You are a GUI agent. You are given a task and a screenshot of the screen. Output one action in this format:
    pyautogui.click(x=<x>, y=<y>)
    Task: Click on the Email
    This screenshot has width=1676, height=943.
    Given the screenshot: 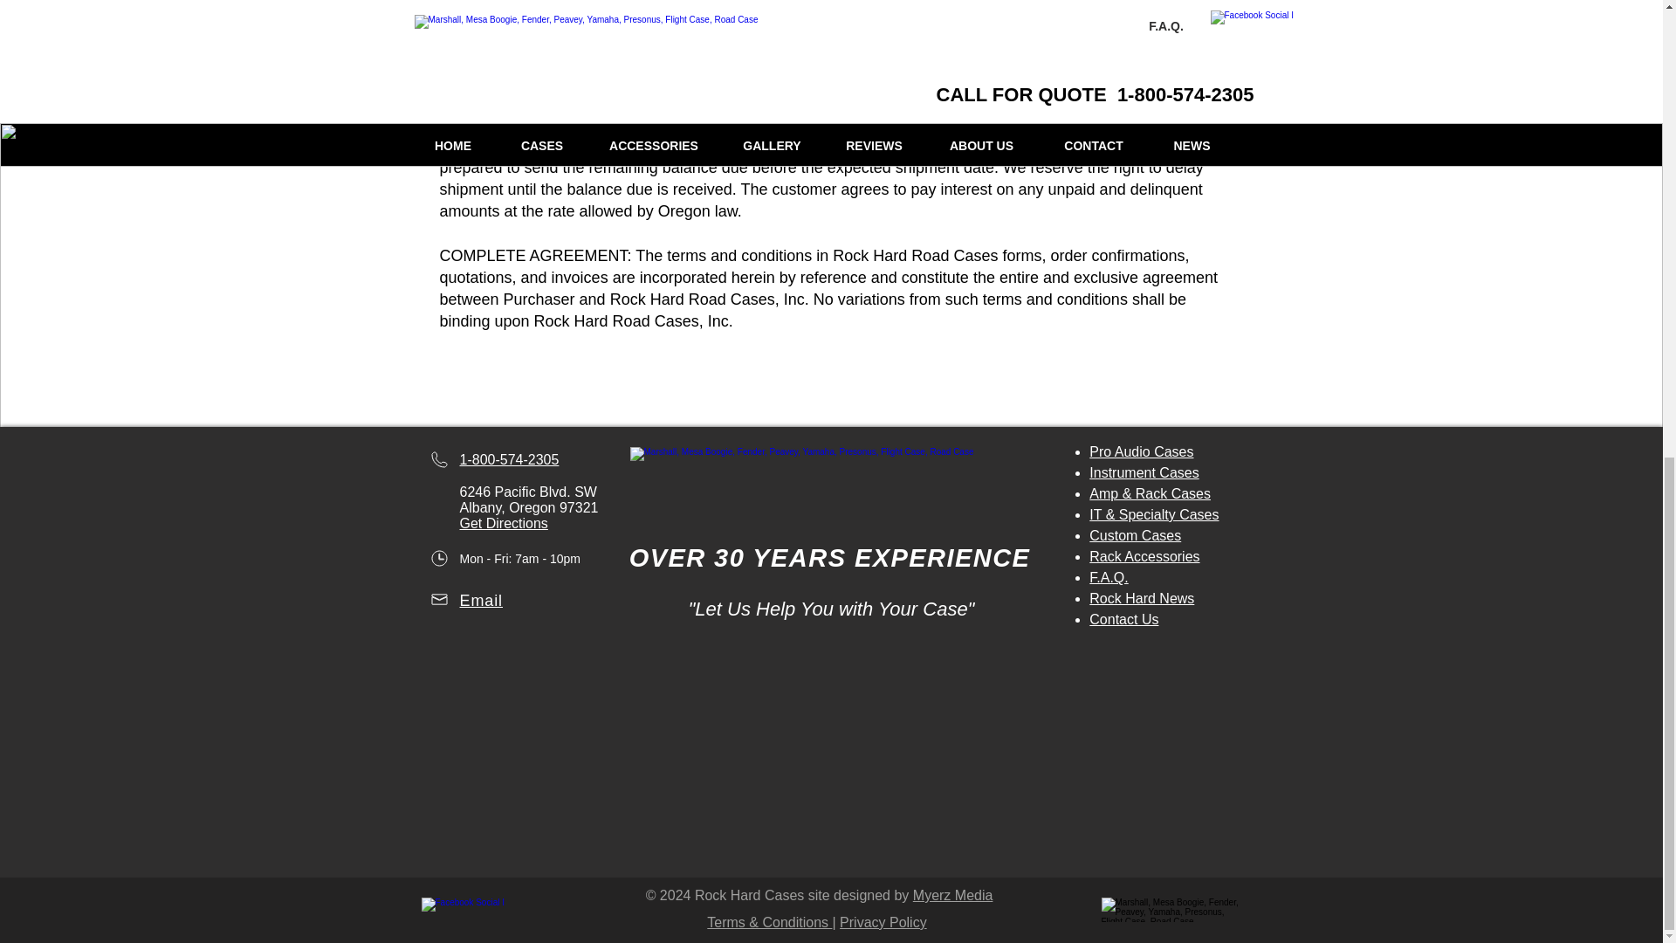 What is the action you would take?
    pyautogui.click(x=481, y=601)
    